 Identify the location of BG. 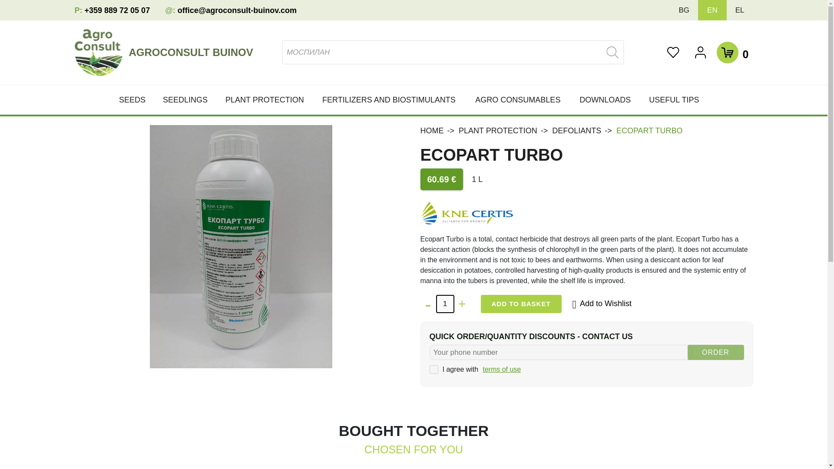
(684, 10).